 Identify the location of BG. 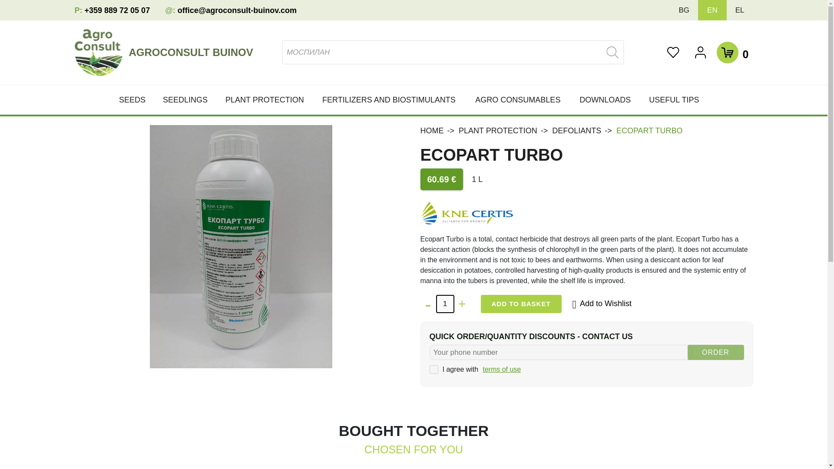
(684, 10).